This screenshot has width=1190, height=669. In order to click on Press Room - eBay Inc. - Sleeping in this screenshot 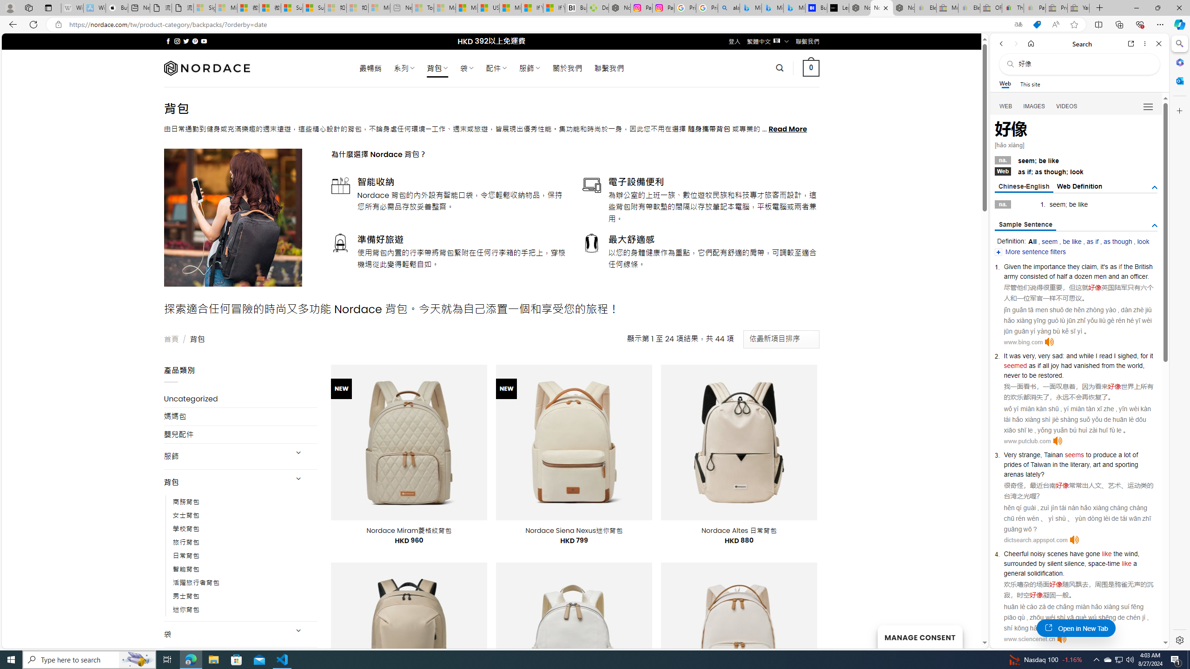, I will do `click(1056, 8)`.